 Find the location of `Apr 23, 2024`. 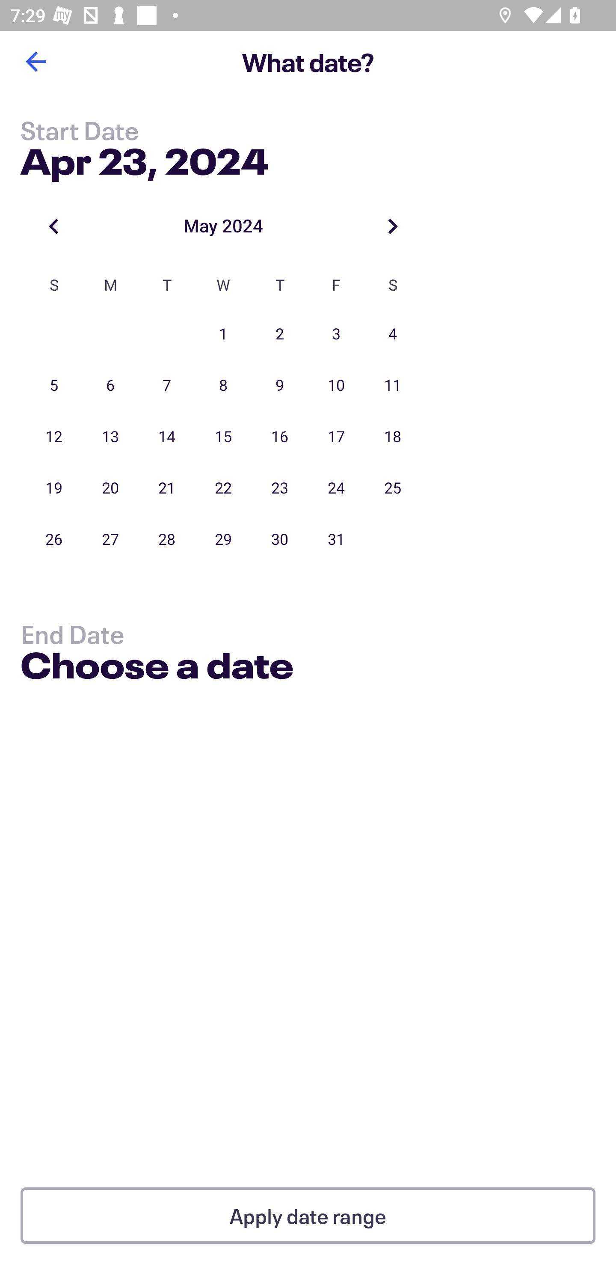

Apr 23, 2024 is located at coordinates (144, 158).